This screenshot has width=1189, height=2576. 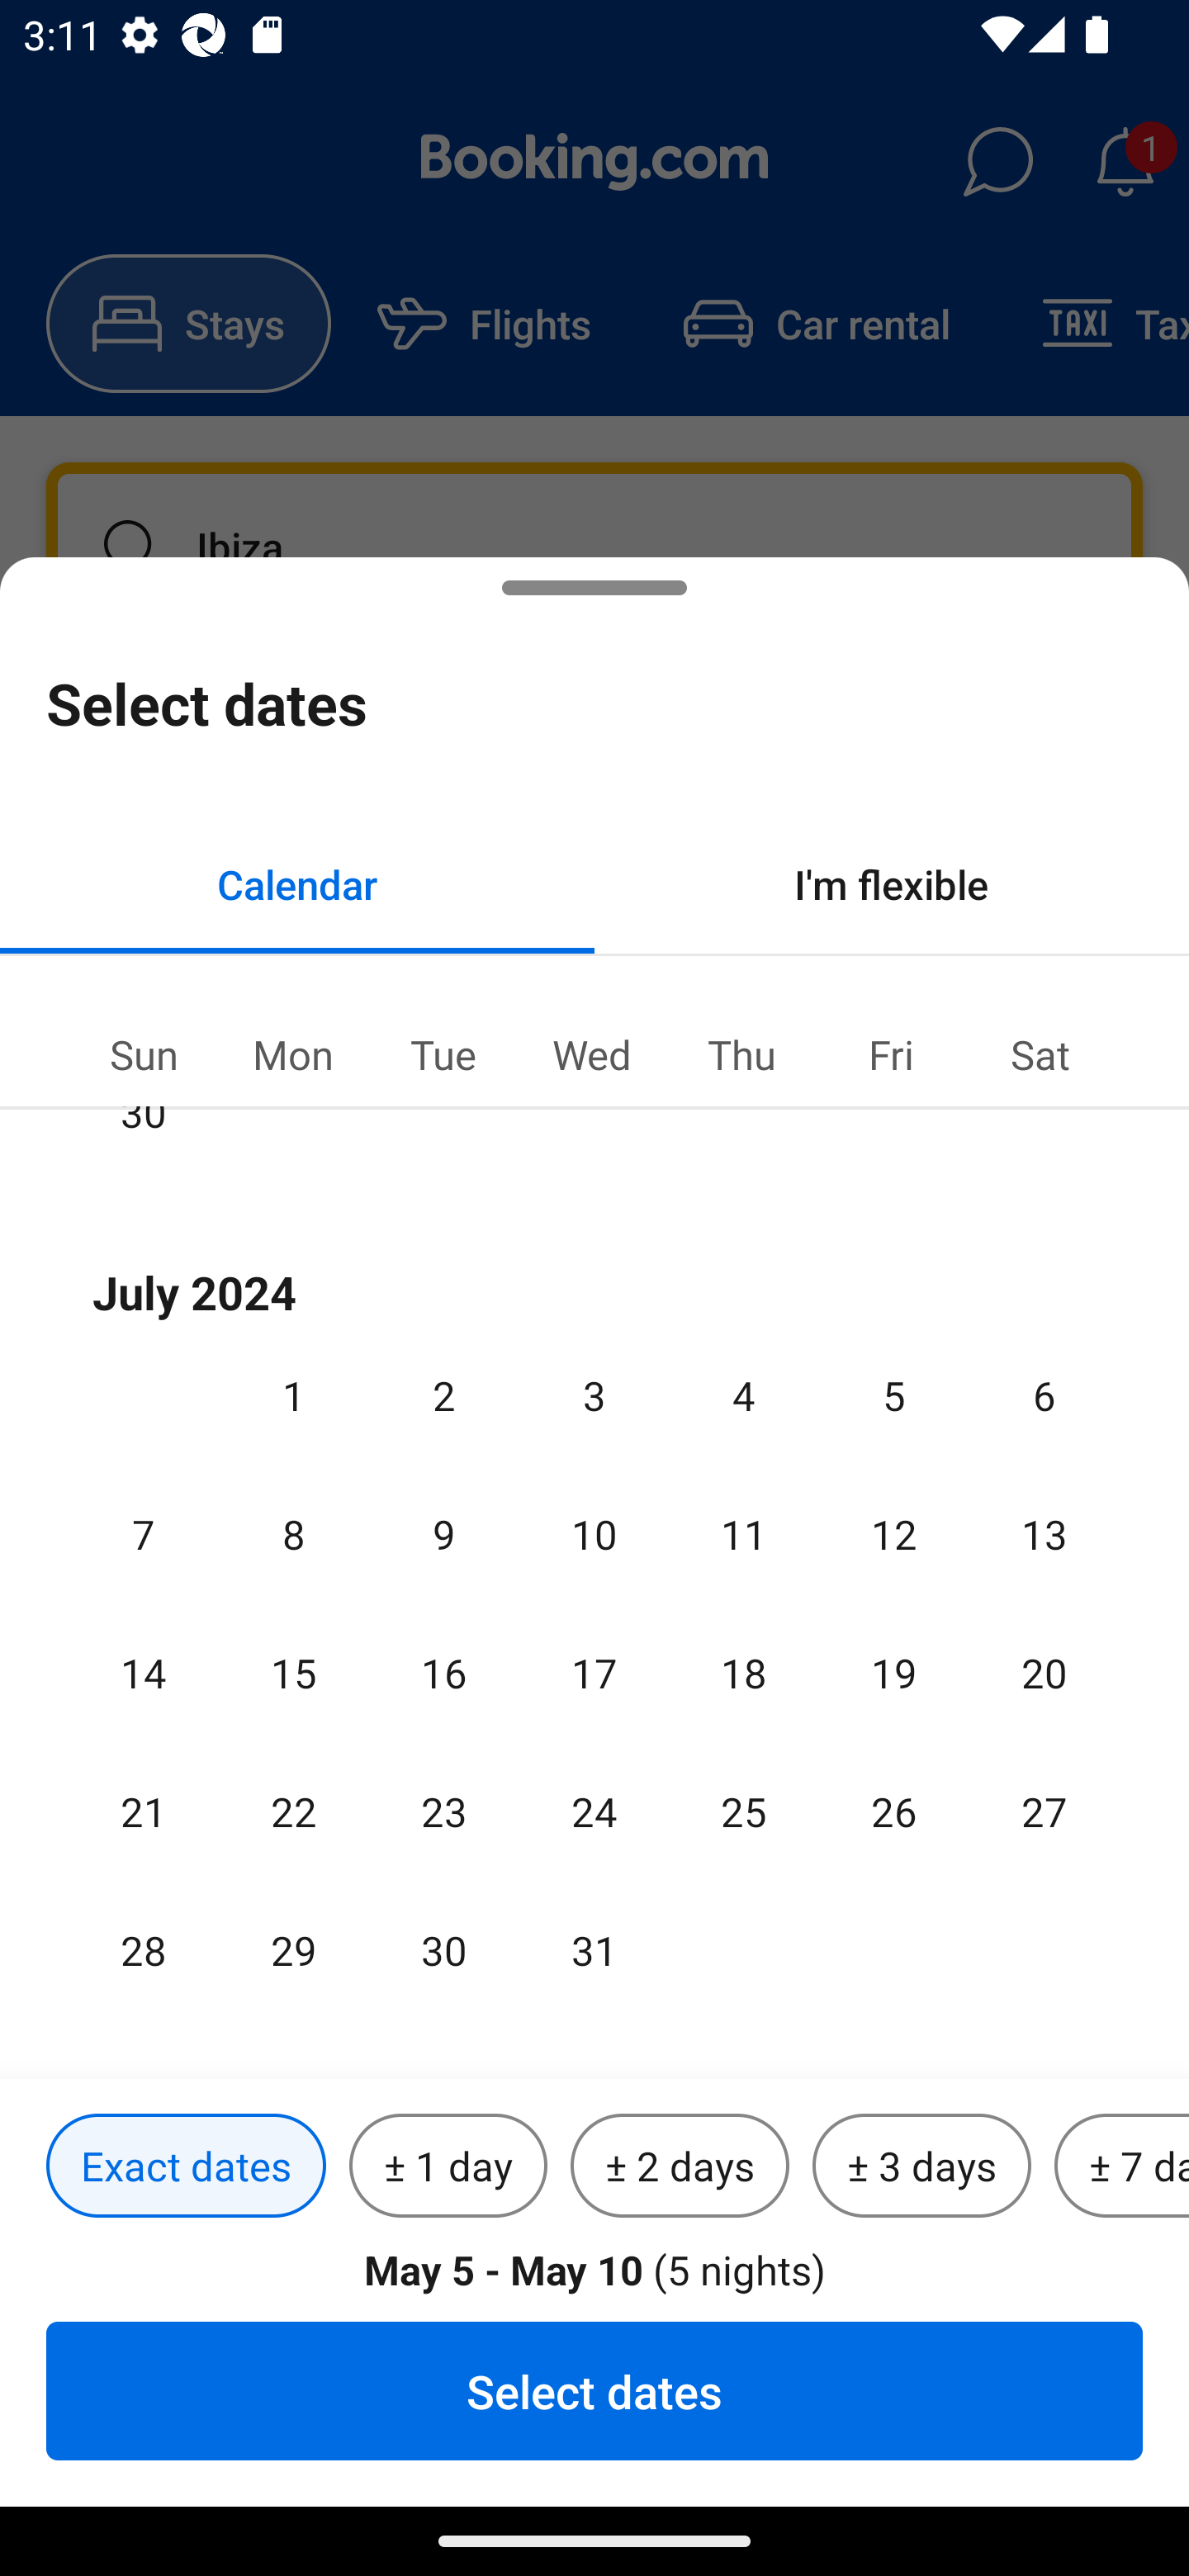 What do you see at coordinates (892, 883) in the screenshot?
I see `I'm flexible` at bounding box center [892, 883].